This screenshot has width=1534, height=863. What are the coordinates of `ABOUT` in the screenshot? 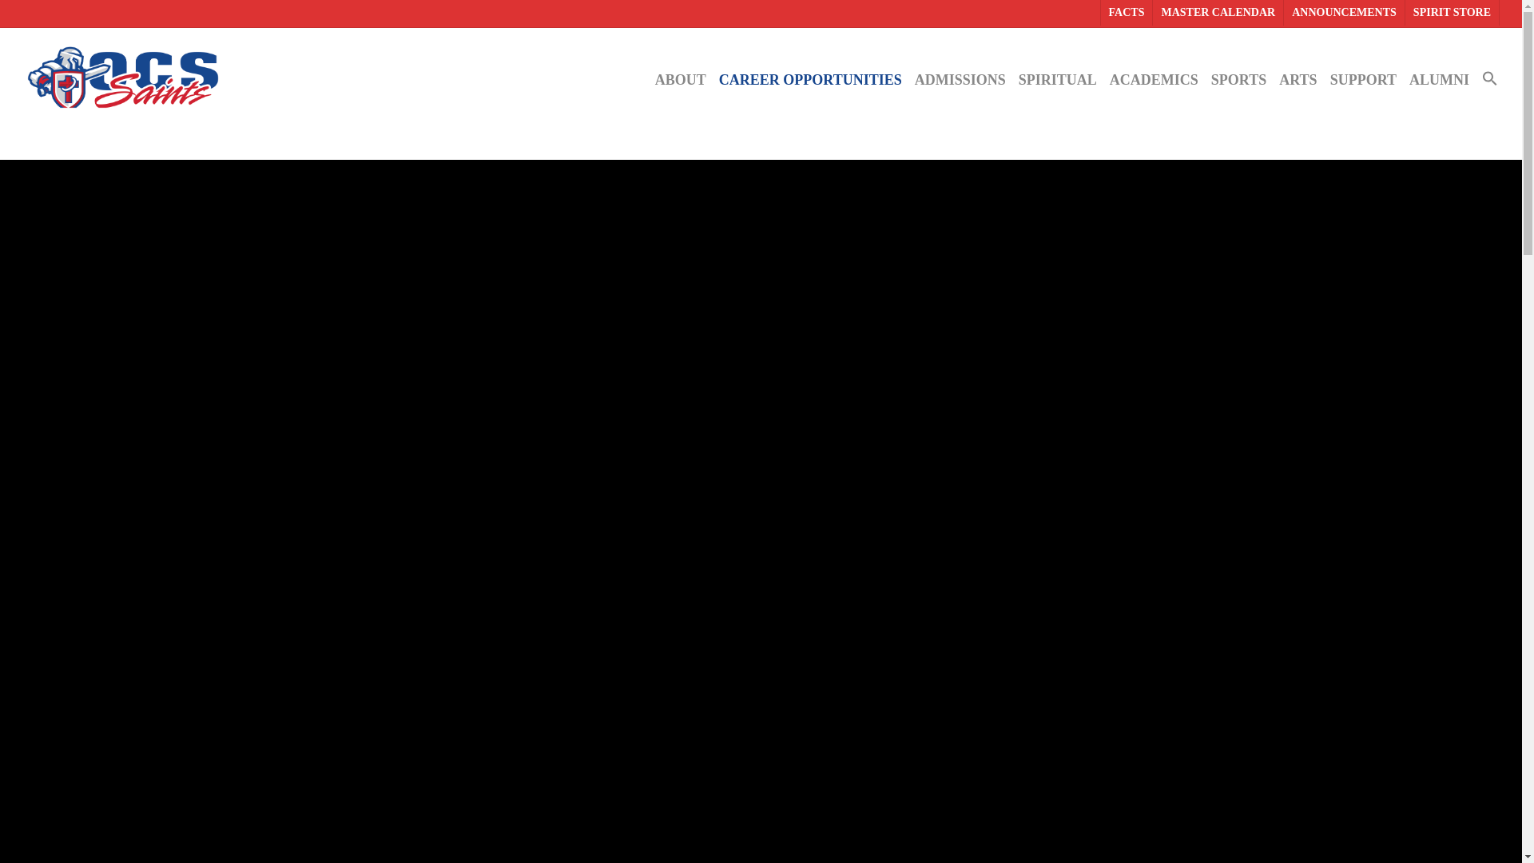 It's located at (681, 80).